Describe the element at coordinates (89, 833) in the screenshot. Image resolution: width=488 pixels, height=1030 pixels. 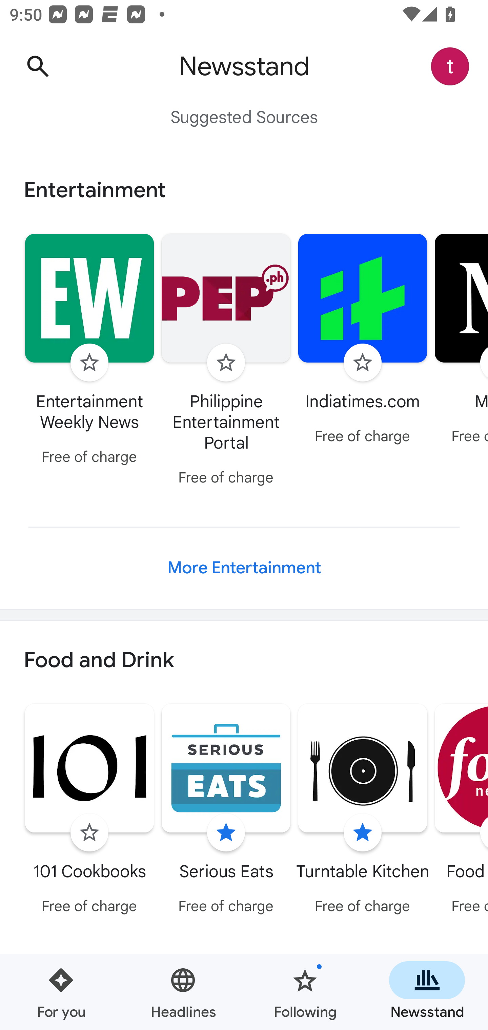
I see `Follow` at that location.